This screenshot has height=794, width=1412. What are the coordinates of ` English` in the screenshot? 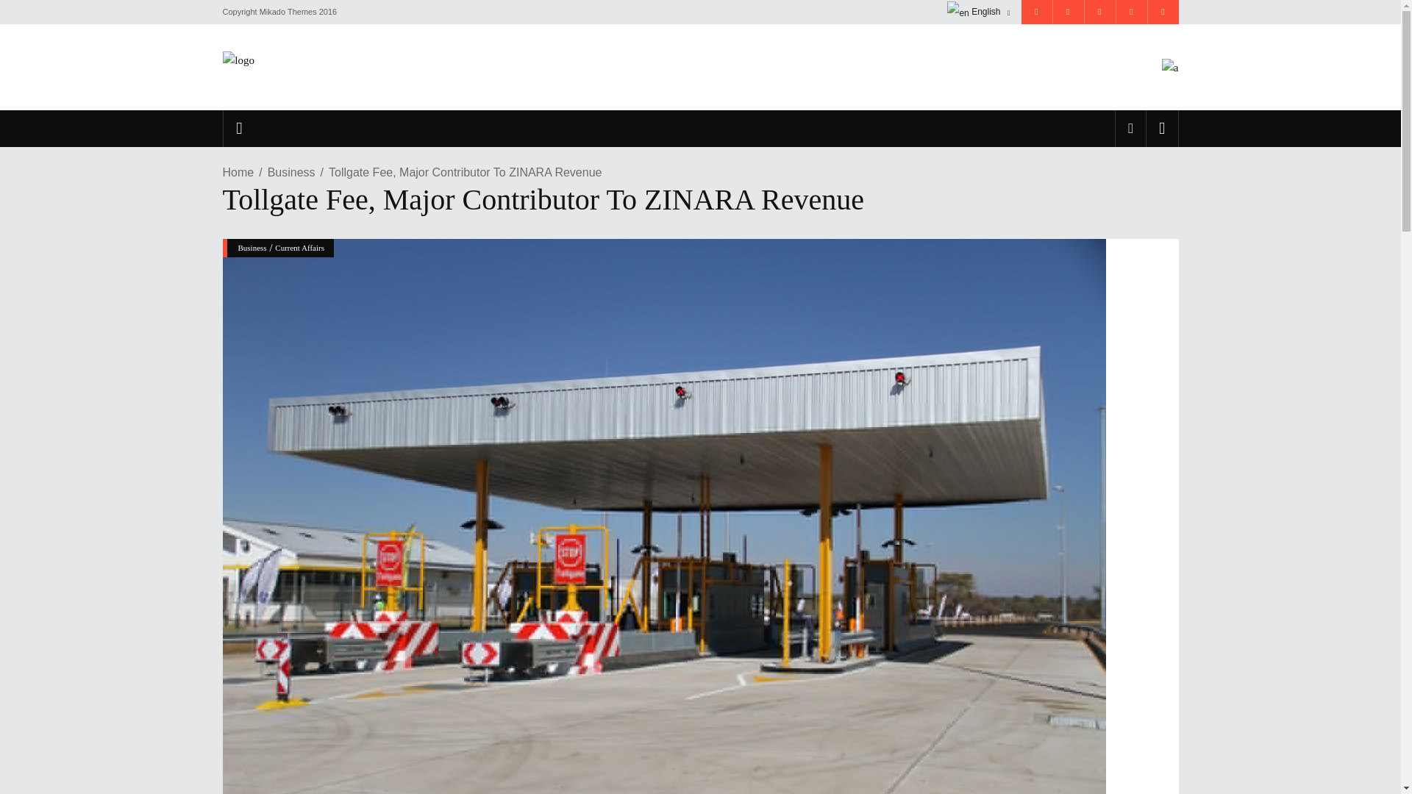 It's located at (978, 12).